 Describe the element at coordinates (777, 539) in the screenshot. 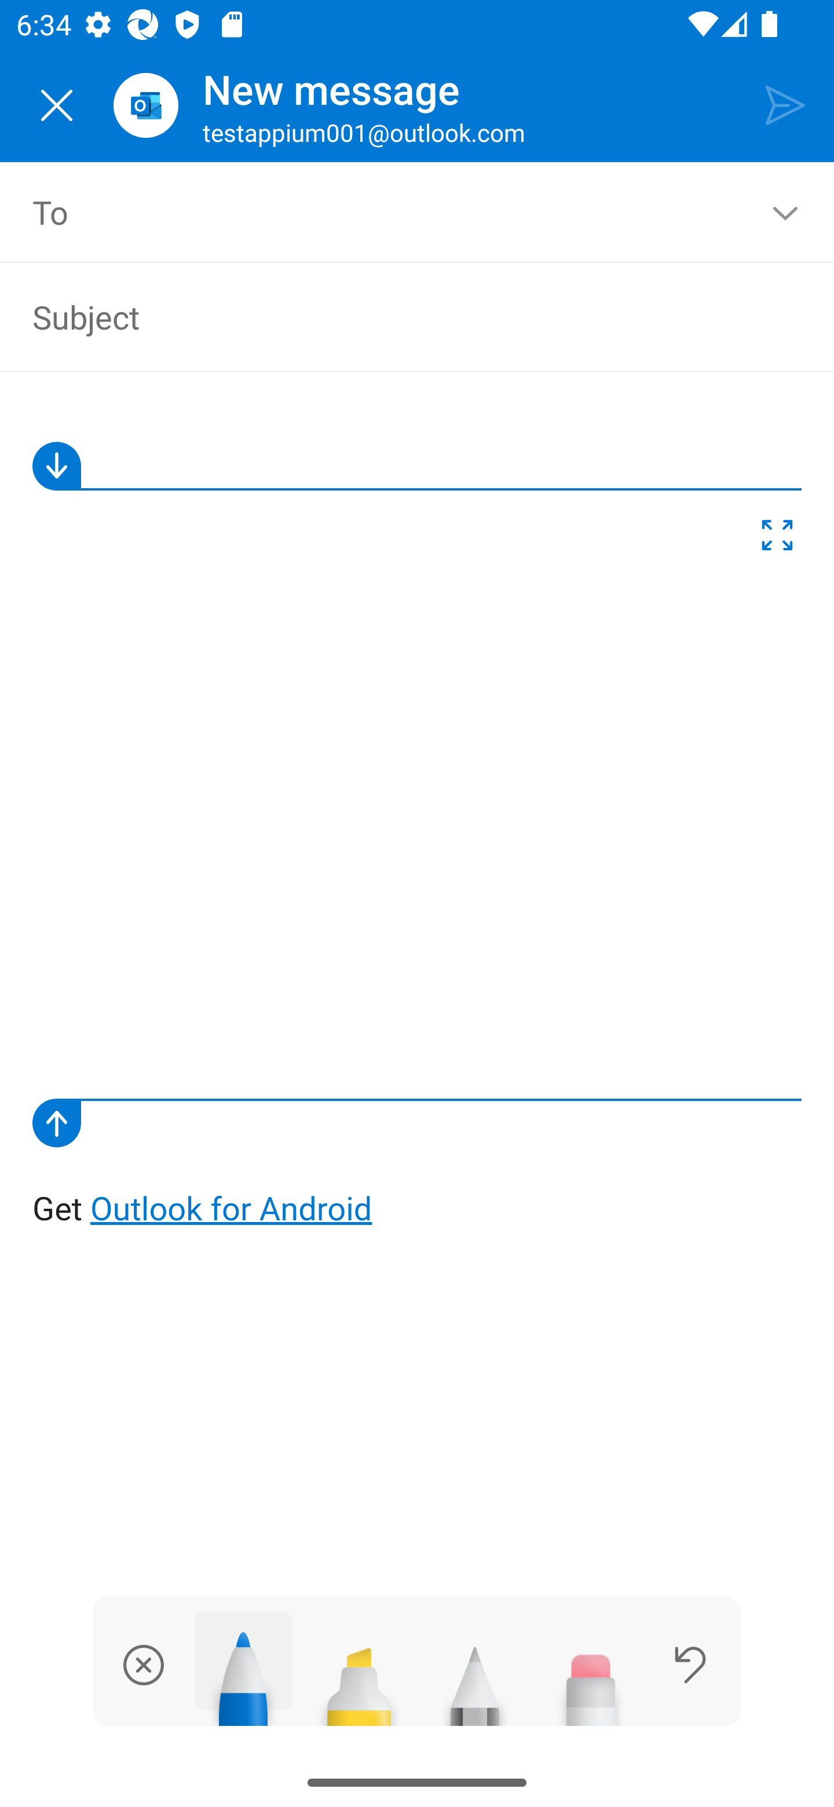

I see `Expand Drawing` at that location.